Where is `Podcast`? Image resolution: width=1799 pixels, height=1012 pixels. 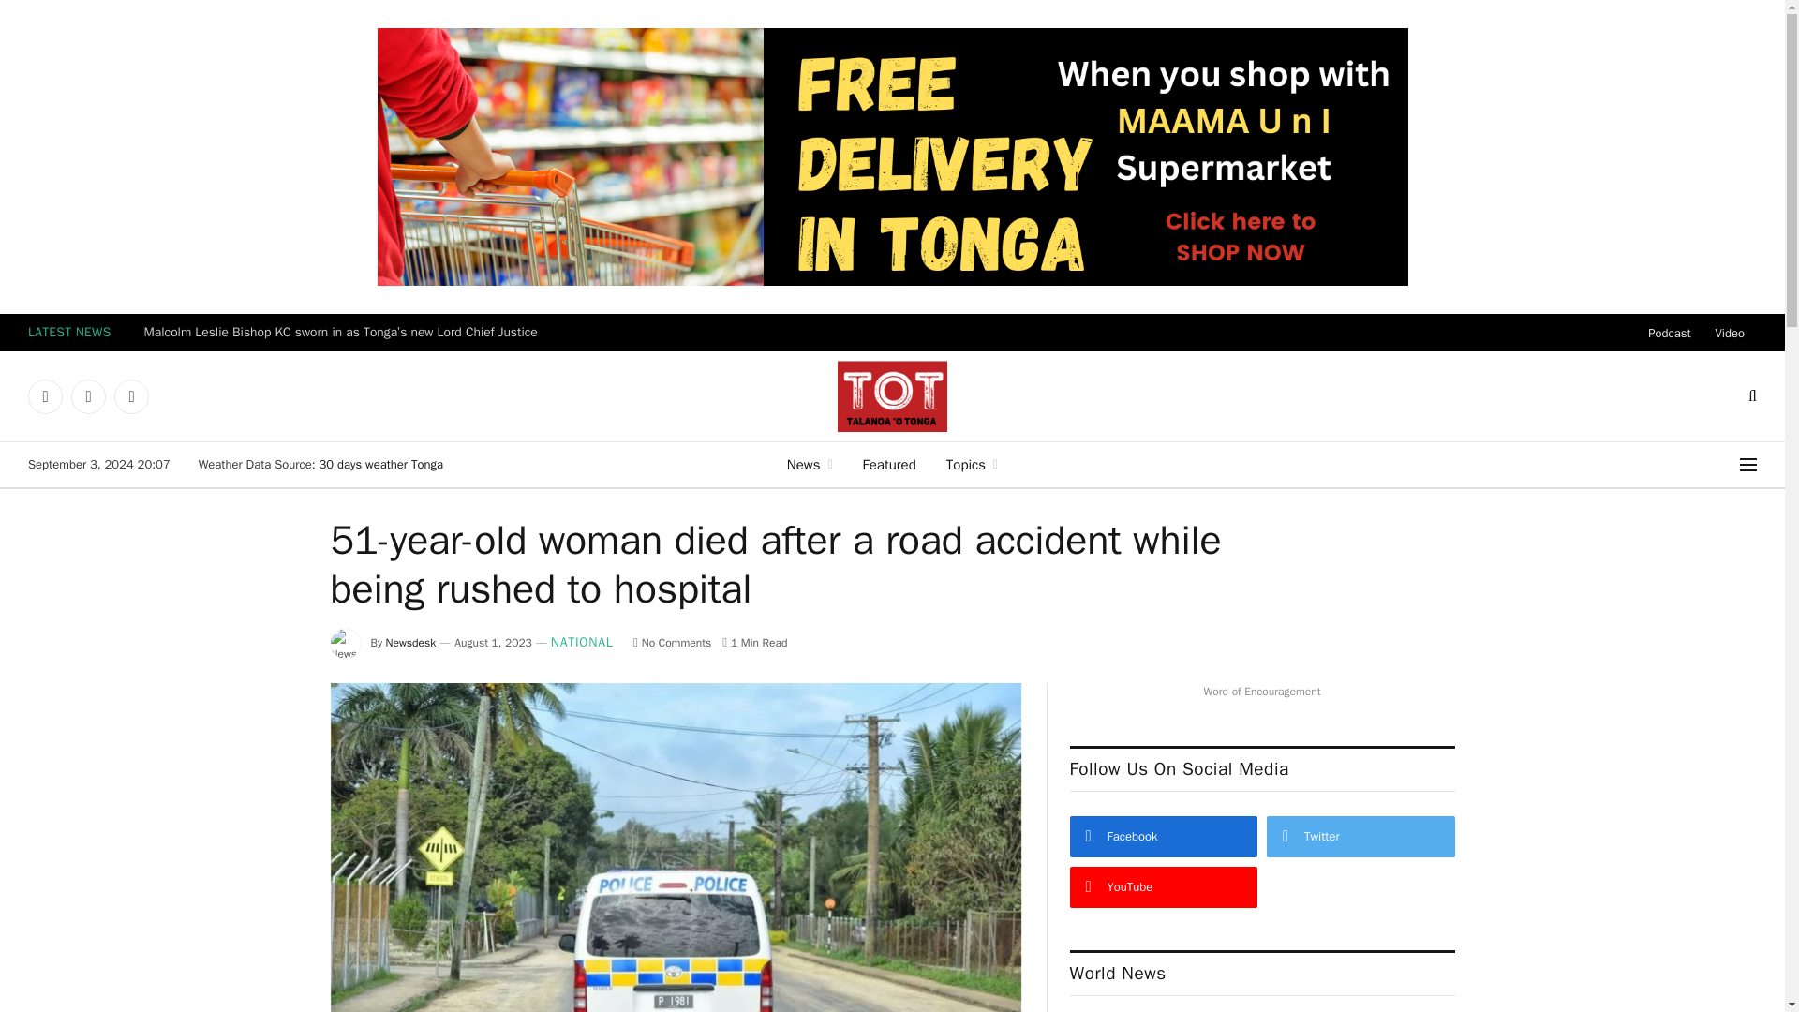
Podcast is located at coordinates (1668, 332).